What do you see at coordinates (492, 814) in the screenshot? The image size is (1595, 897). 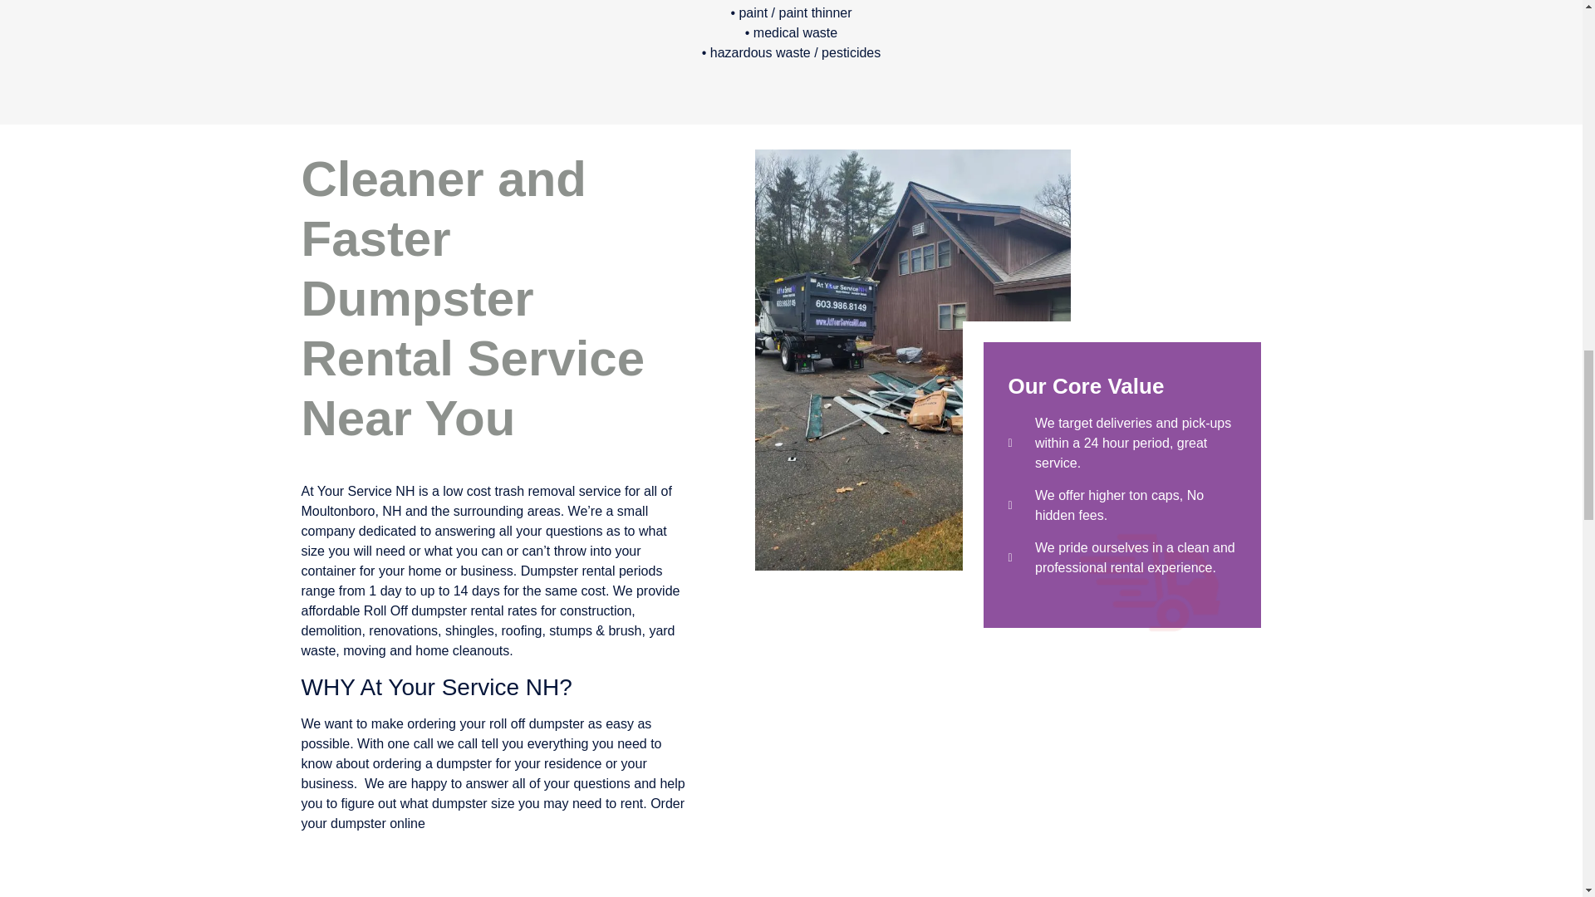 I see `Order your dumpster online today!` at bounding box center [492, 814].